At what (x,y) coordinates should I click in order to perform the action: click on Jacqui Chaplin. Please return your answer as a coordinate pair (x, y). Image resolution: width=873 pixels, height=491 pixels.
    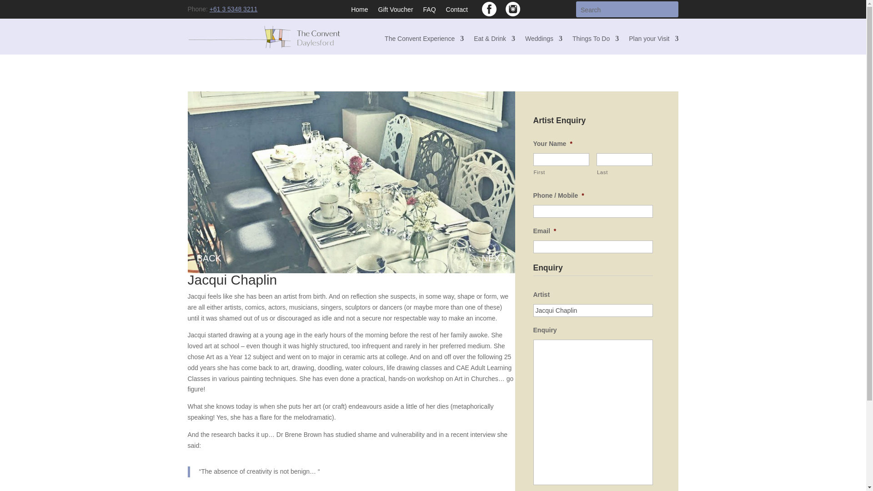
    Looking at the image, I should click on (593, 310).